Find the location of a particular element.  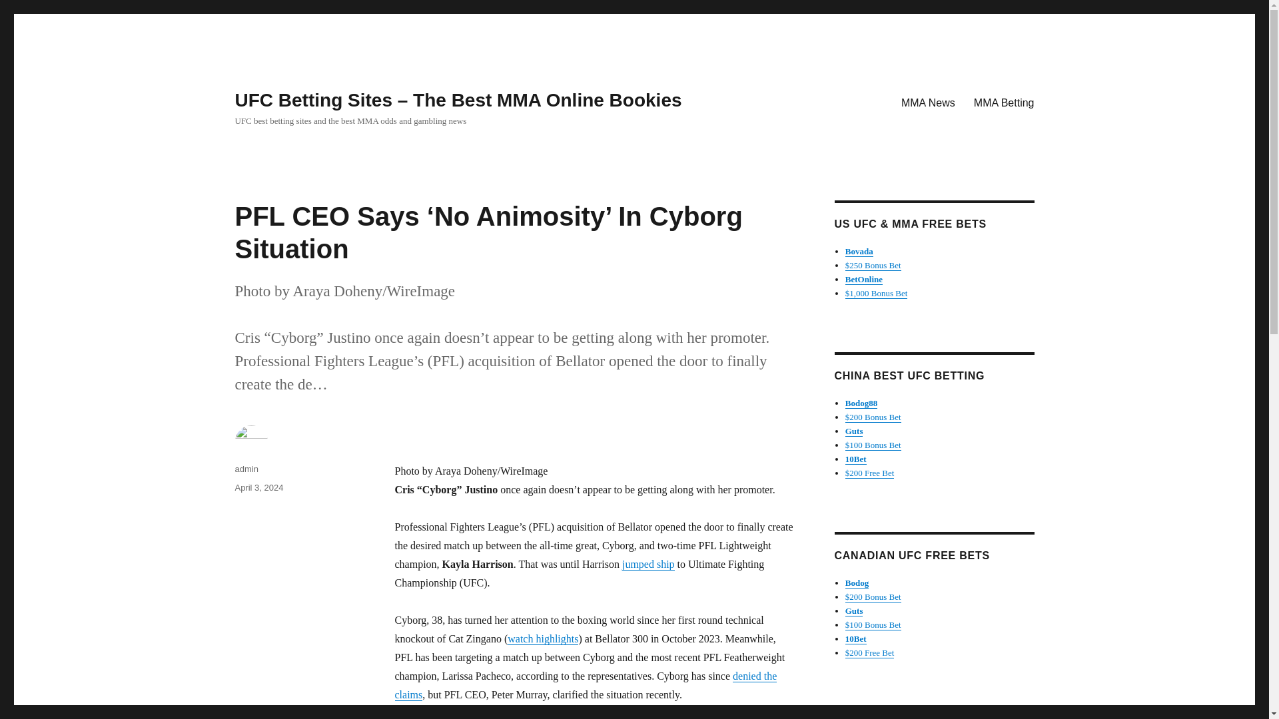

MMA Betting is located at coordinates (1003, 102).